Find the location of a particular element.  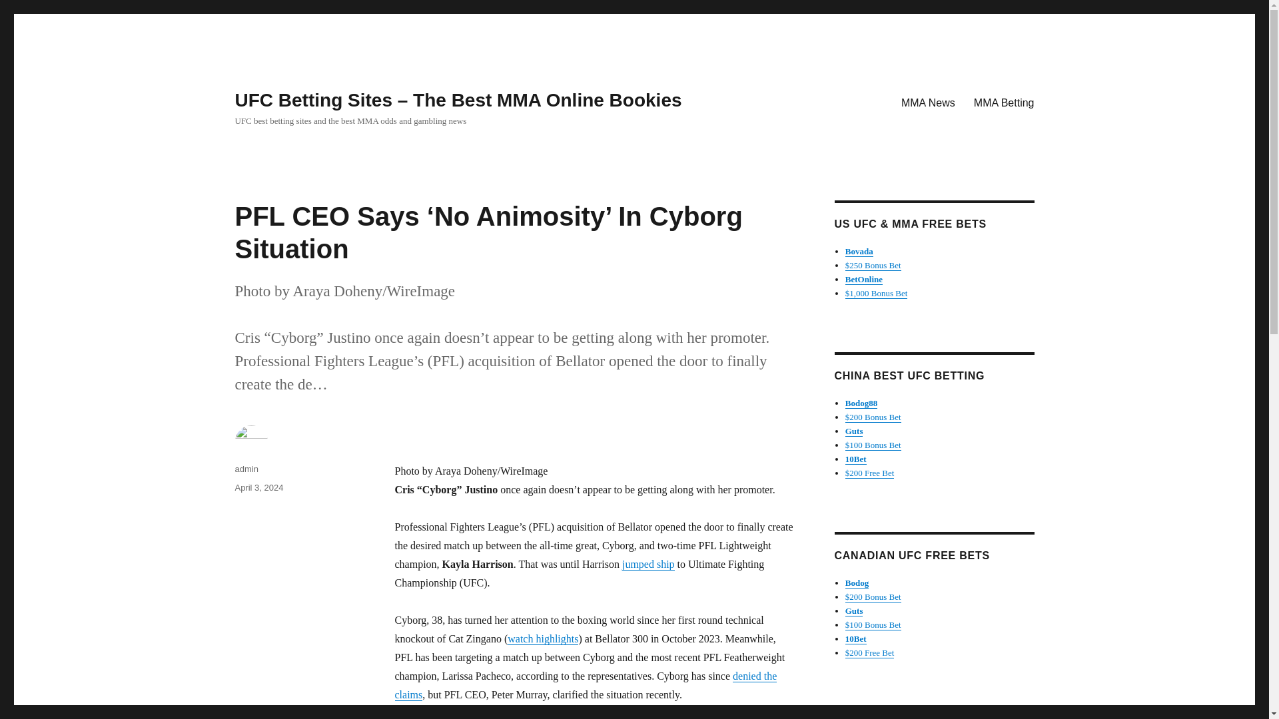

MMA Betting is located at coordinates (1003, 102).